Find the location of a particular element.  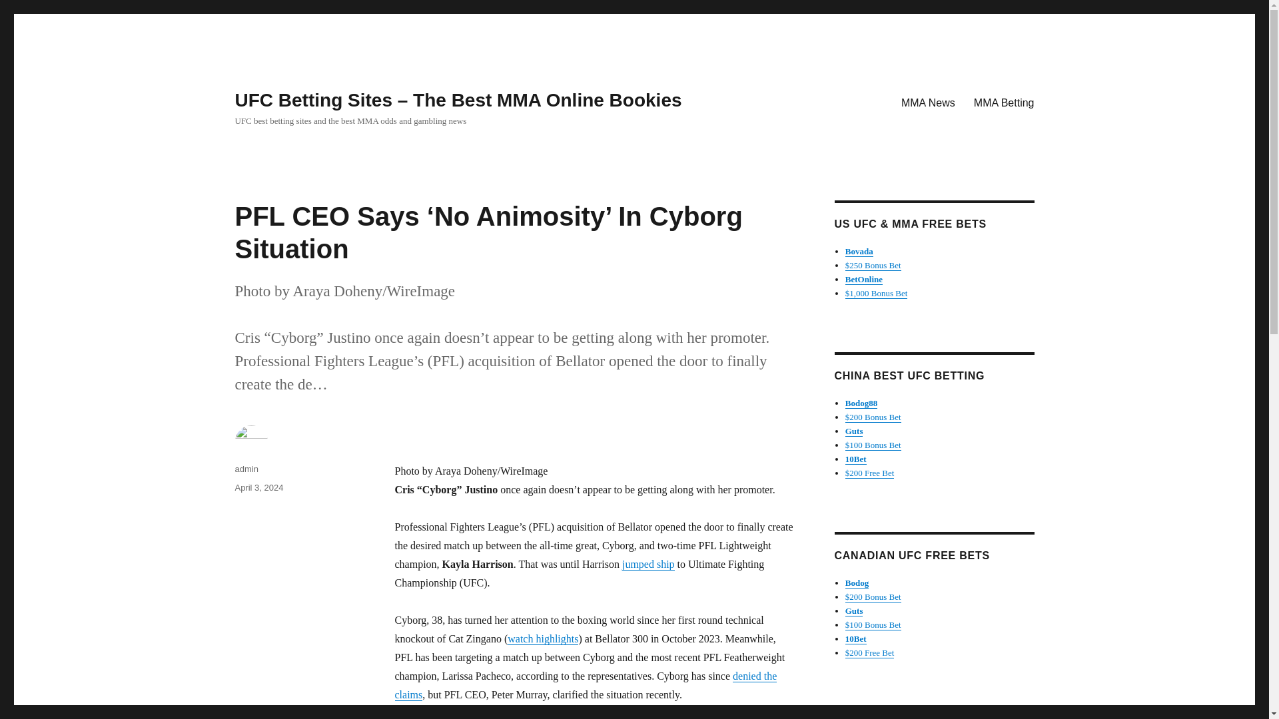

MMA Betting is located at coordinates (1003, 102).